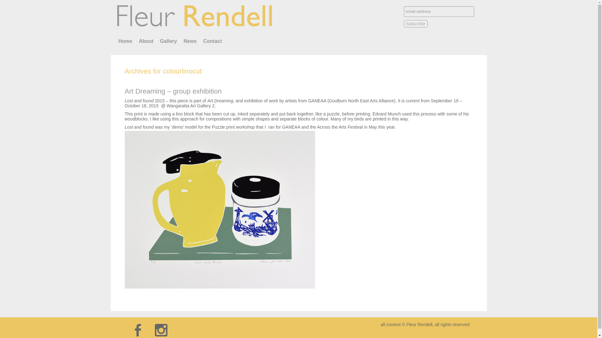  Describe the element at coordinates (190, 41) in the screenshot. I see `News` at that location.